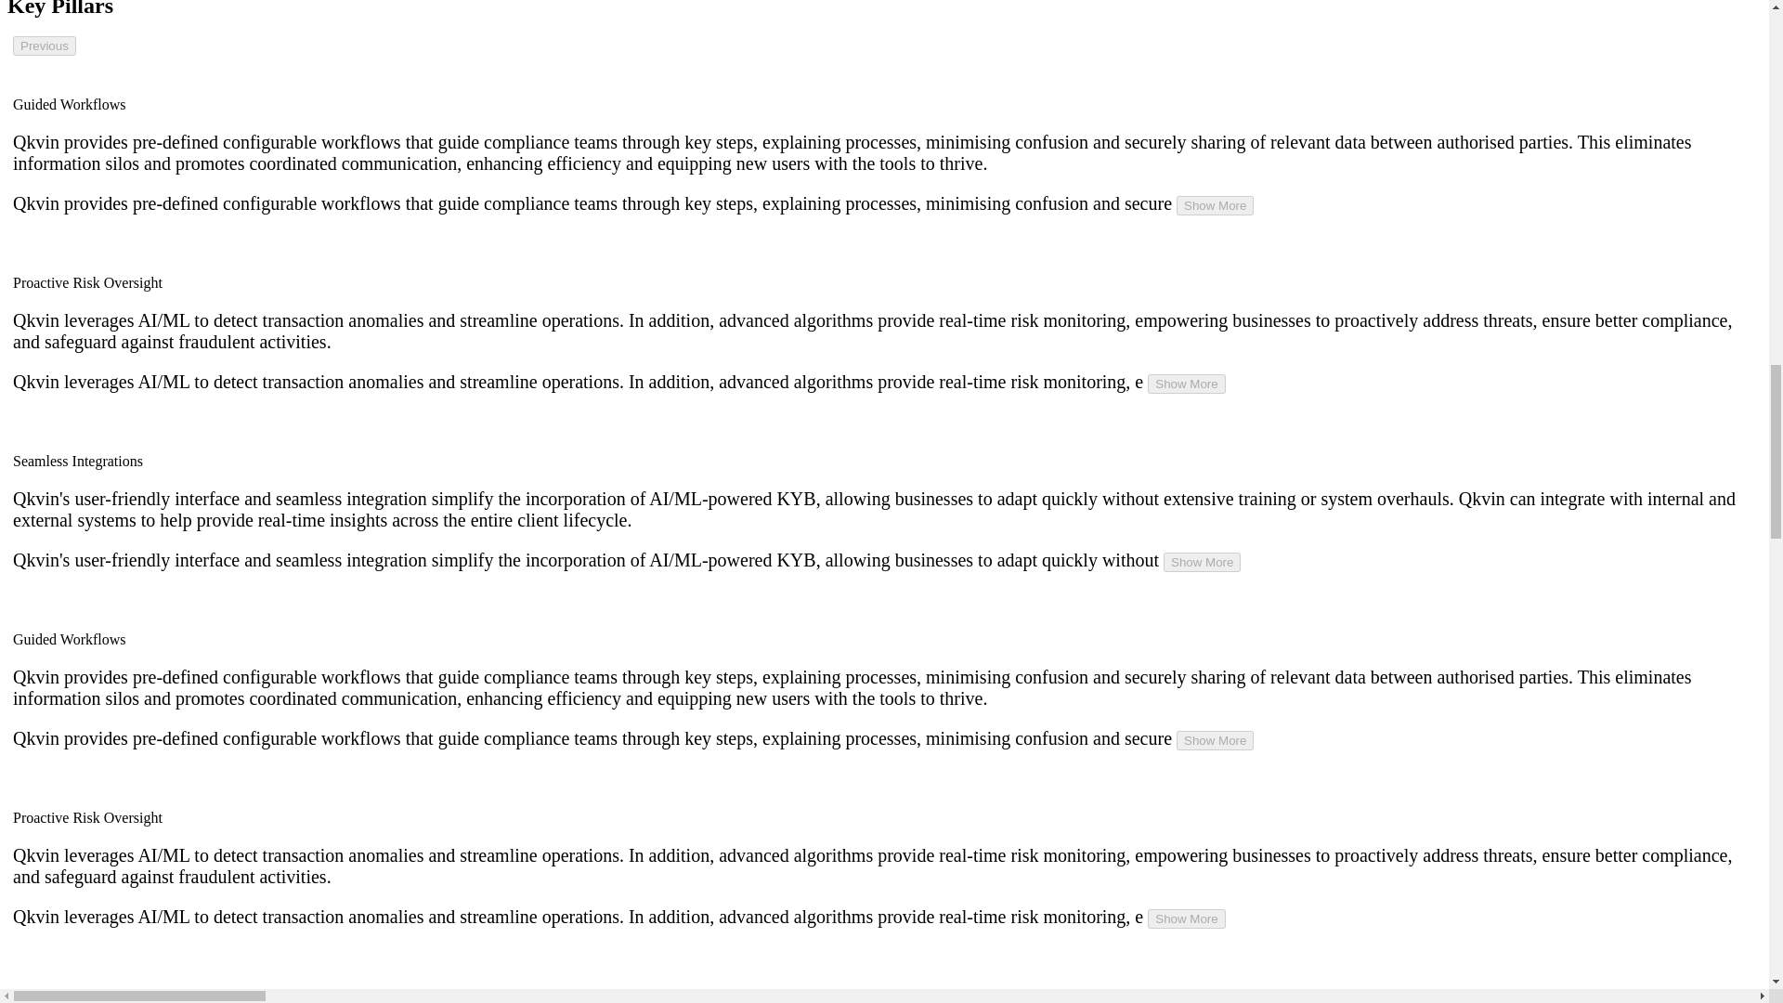  I want to click on Previous, so click(45, 46).